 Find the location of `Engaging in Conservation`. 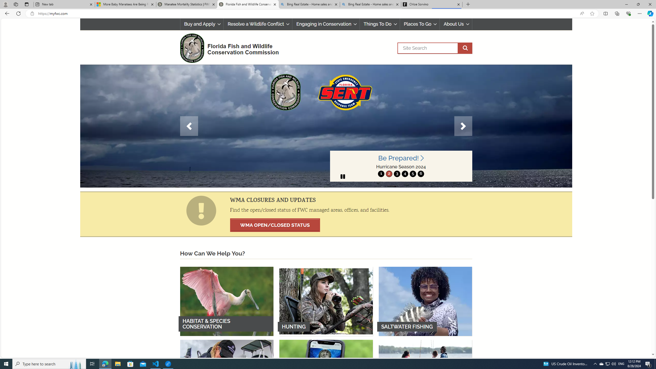

Engaging in Conservation is located at coordinates (326, 24).